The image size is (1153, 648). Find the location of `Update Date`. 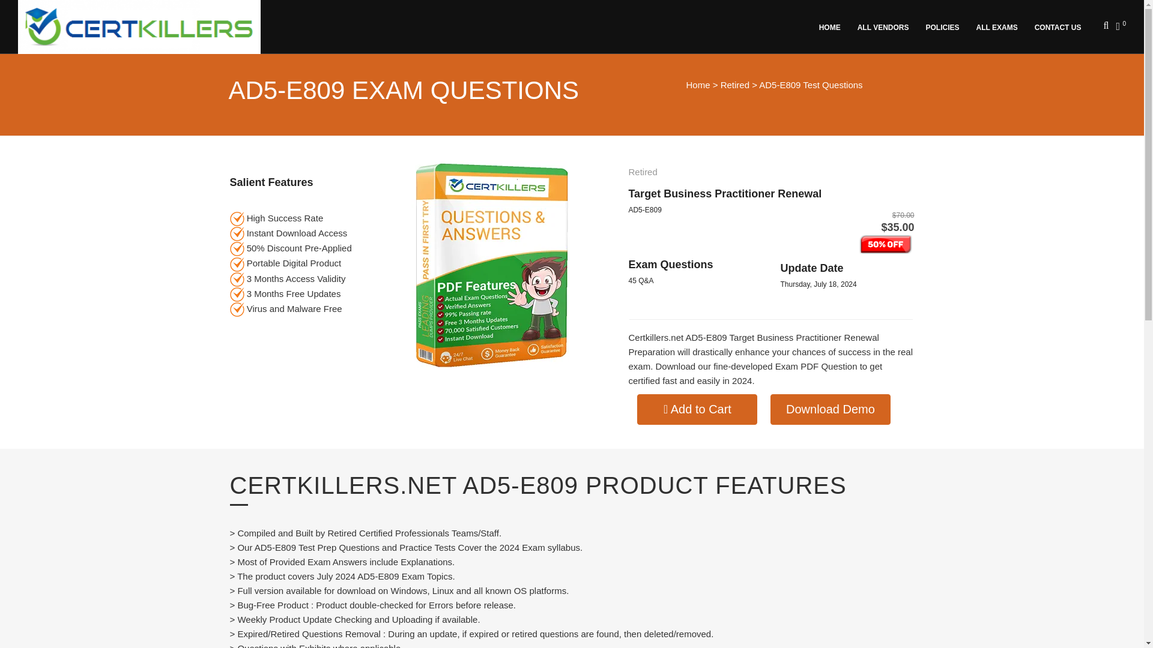

Update Date is located at coordinates (811, 268).